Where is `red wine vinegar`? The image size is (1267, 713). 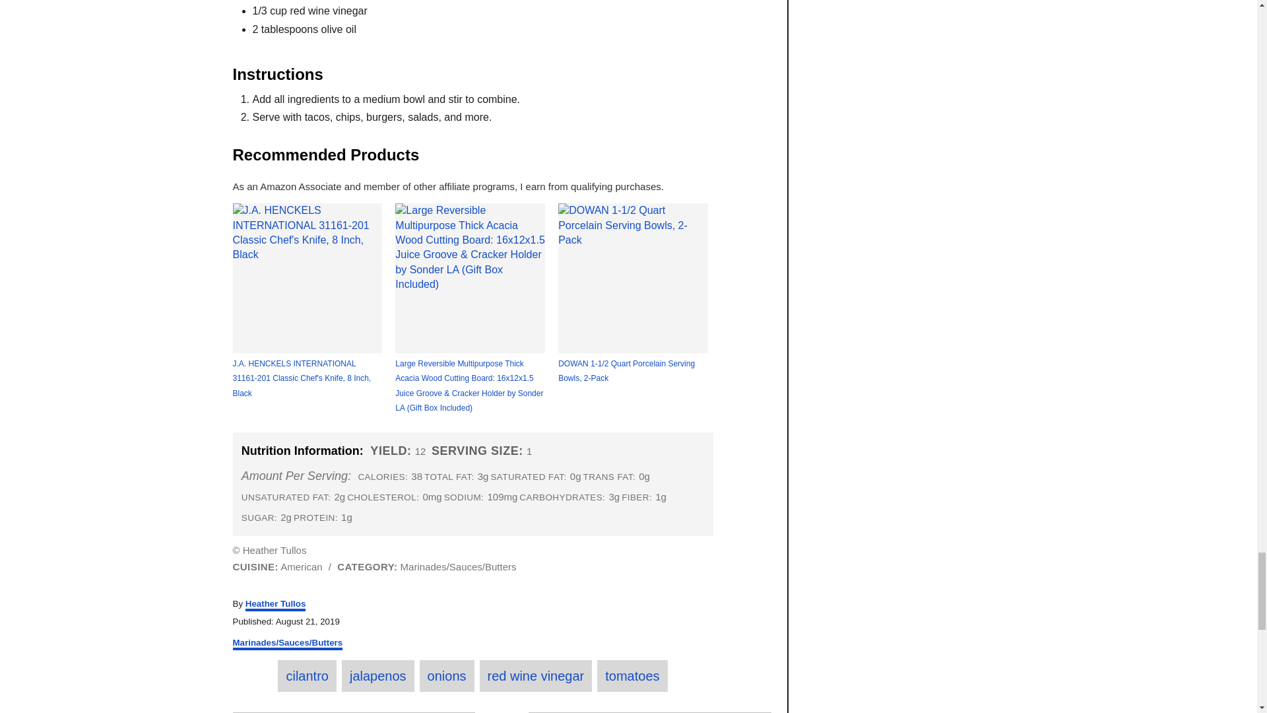
red wine vinegar is located at coordinates (536, 676).